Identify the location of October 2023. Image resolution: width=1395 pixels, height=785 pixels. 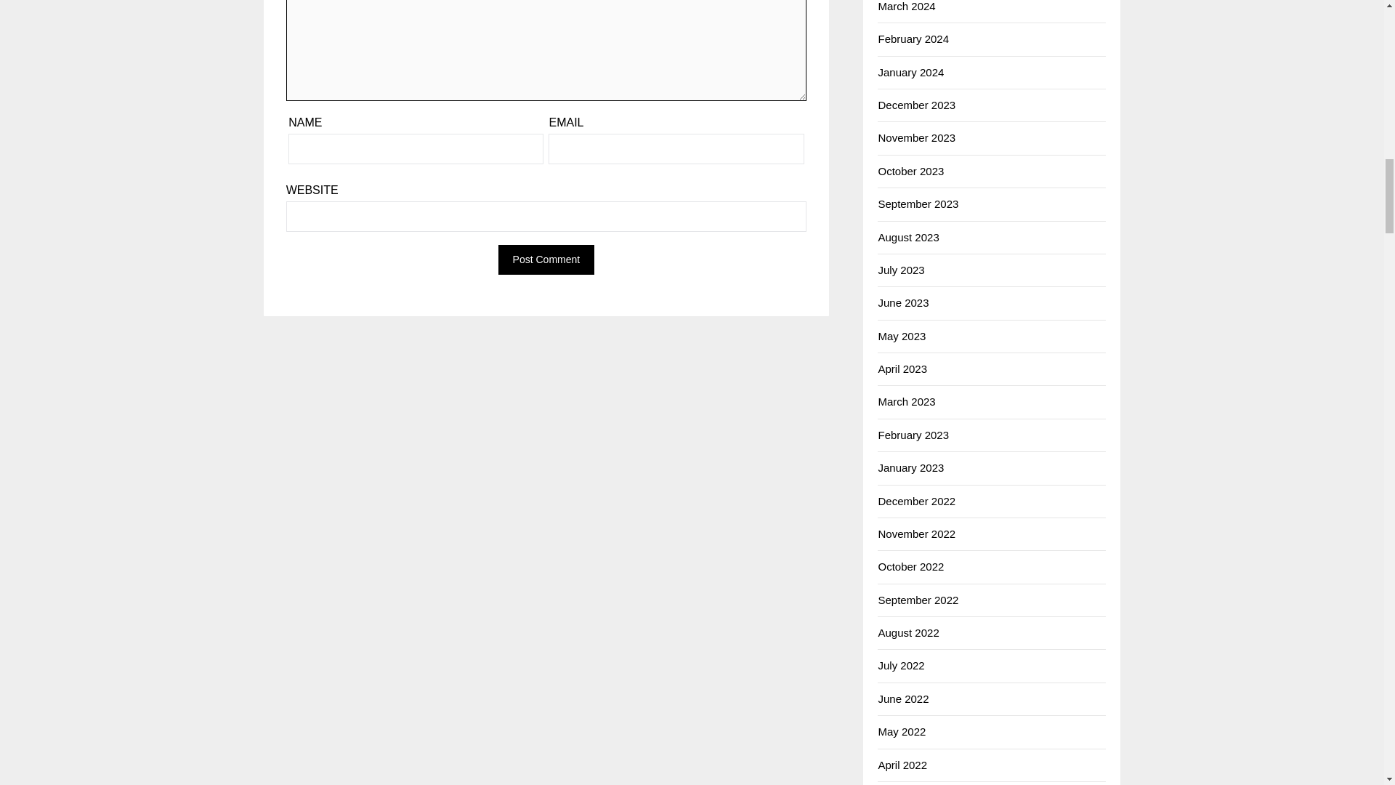
(910, 171).